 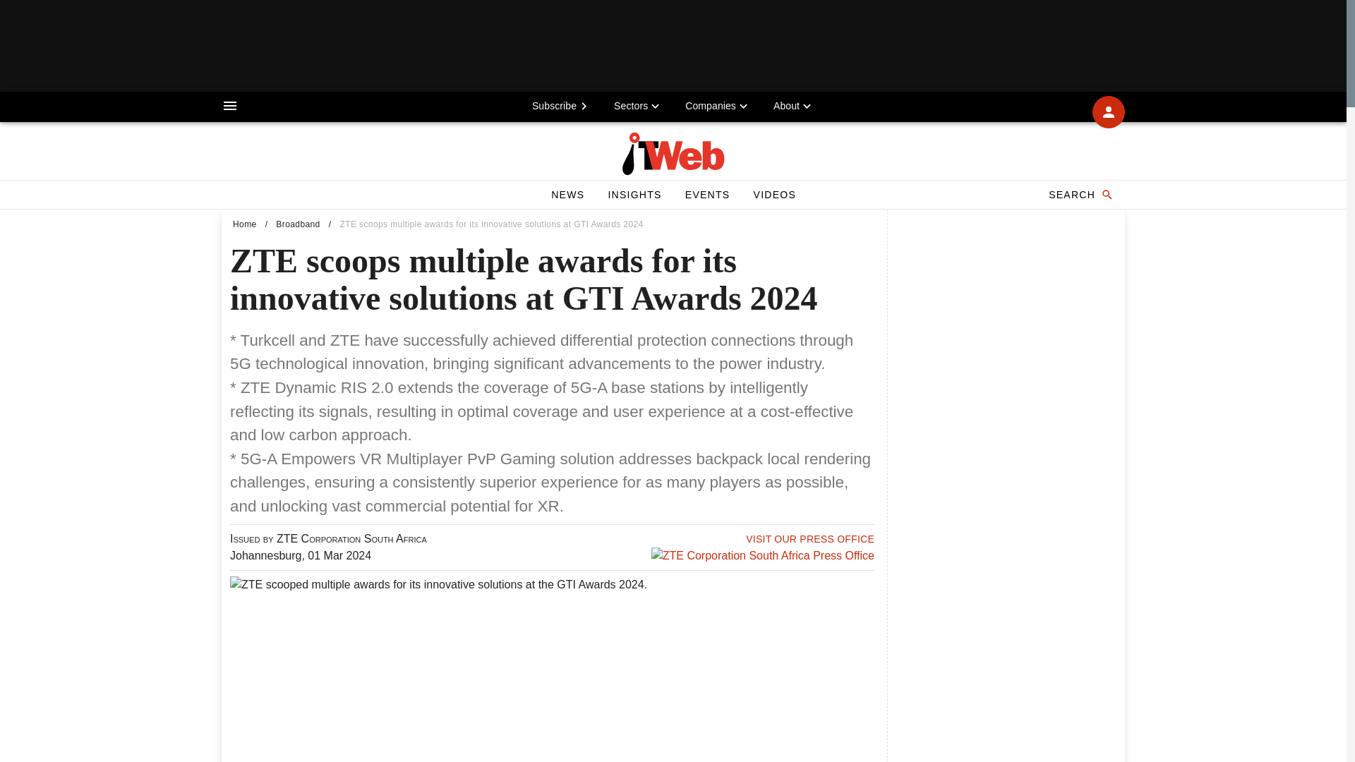 What do you see at coordinates (774, 195) in the screenshot?
I see `VIDEOS` at bounding box center [774, 195].